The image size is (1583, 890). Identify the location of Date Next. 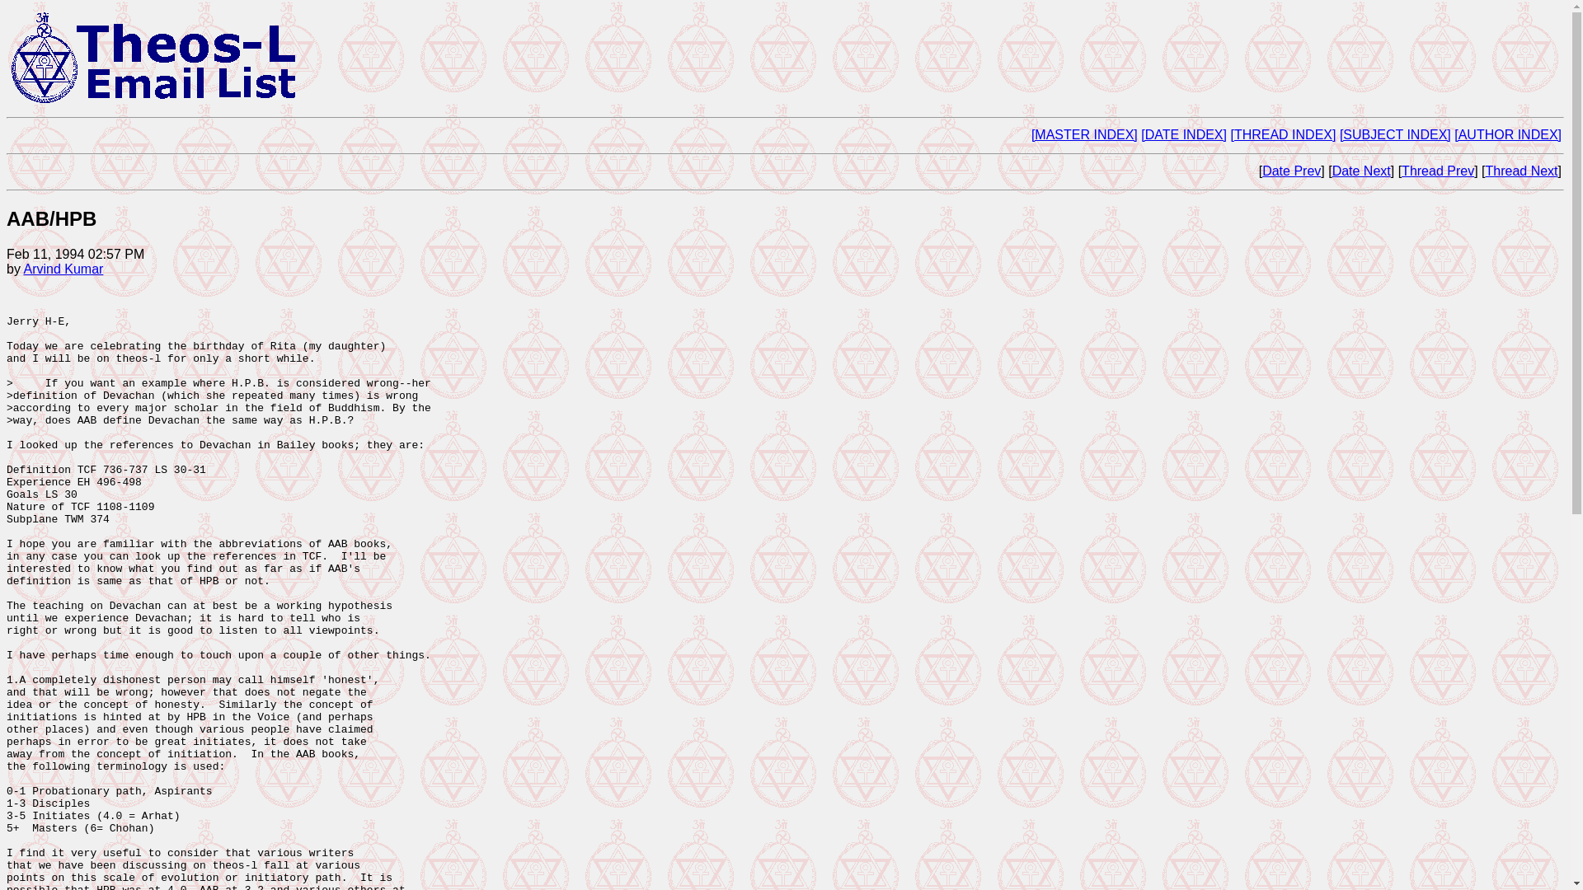
(1362, 171).